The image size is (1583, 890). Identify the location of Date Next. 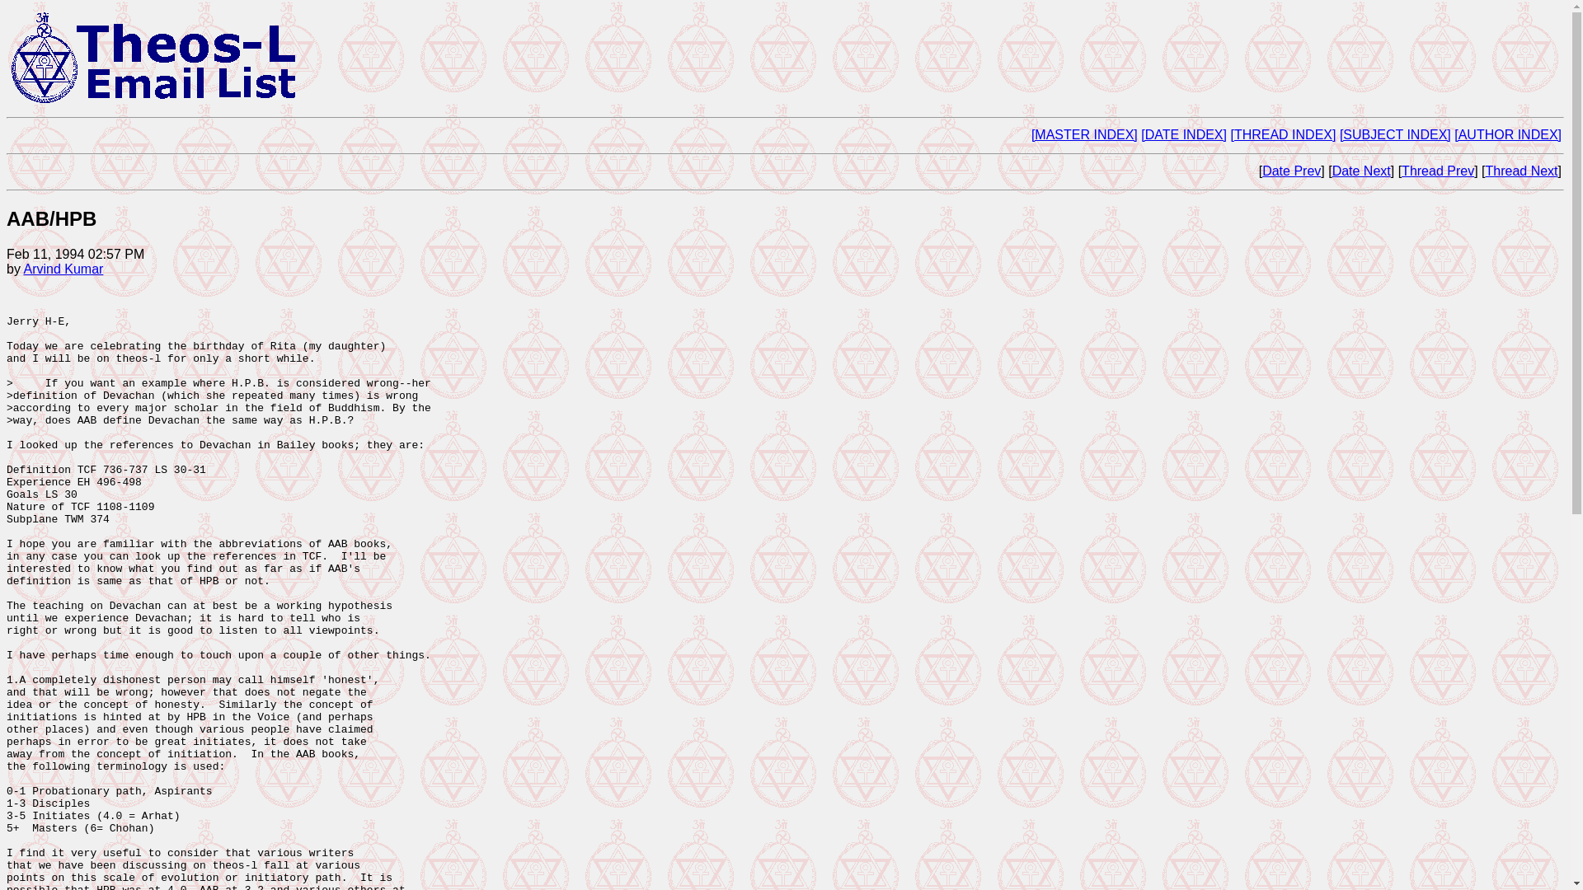
(1362, 171).